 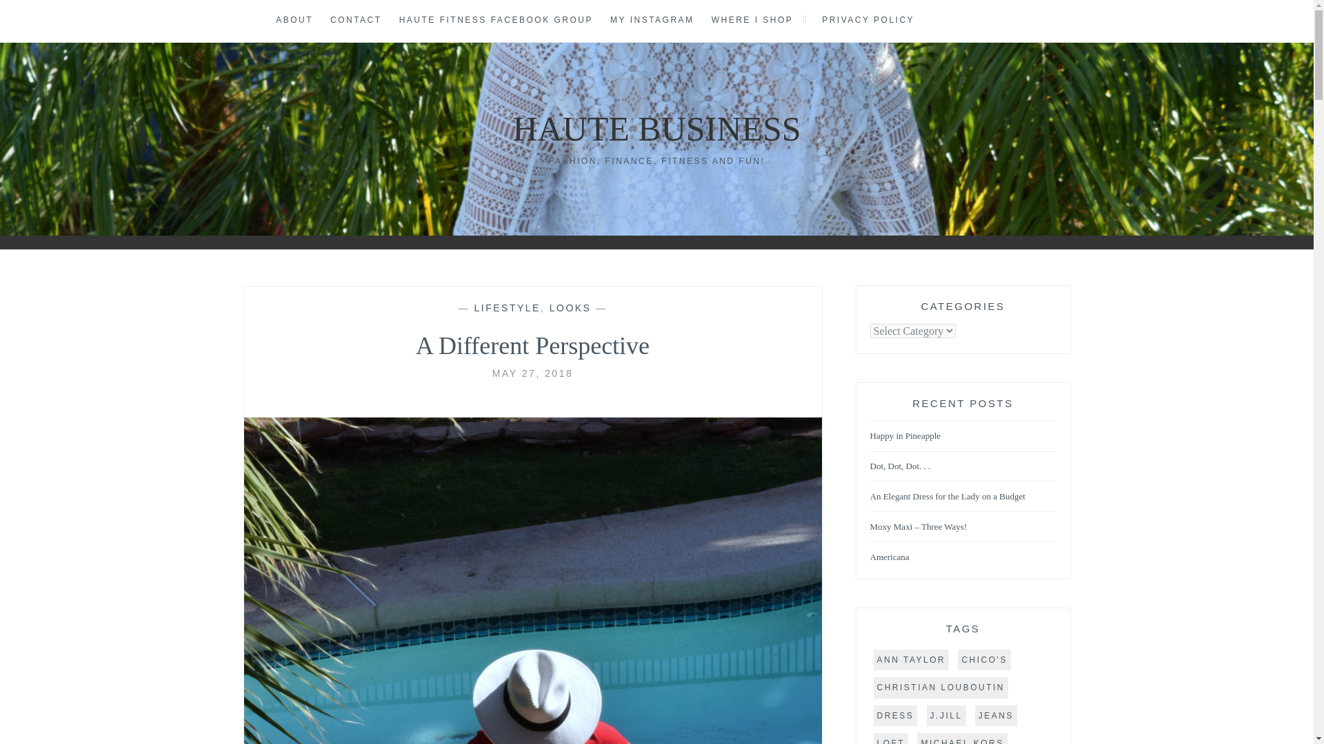 What do you see at coordinates (652, 21) in the screenshot?
I see `MY INSTAGRAM` at bounding box center [652, 21].